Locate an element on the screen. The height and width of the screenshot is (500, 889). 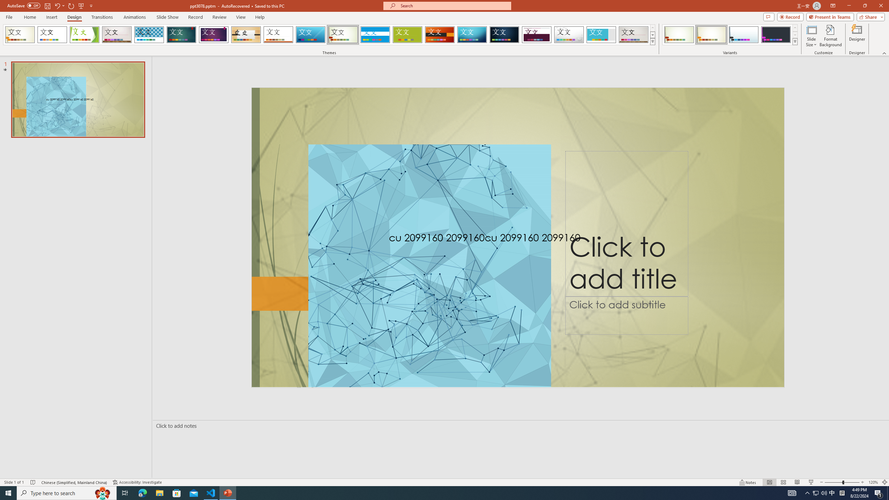
Wisp Variant 4 is located at coordinates (776, 35).